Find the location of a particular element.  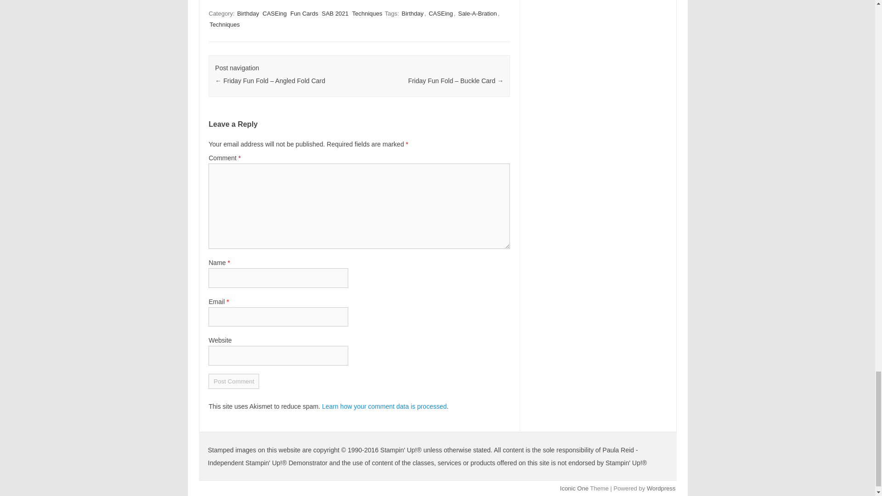

Birthday is located at coordinates (248, 13).